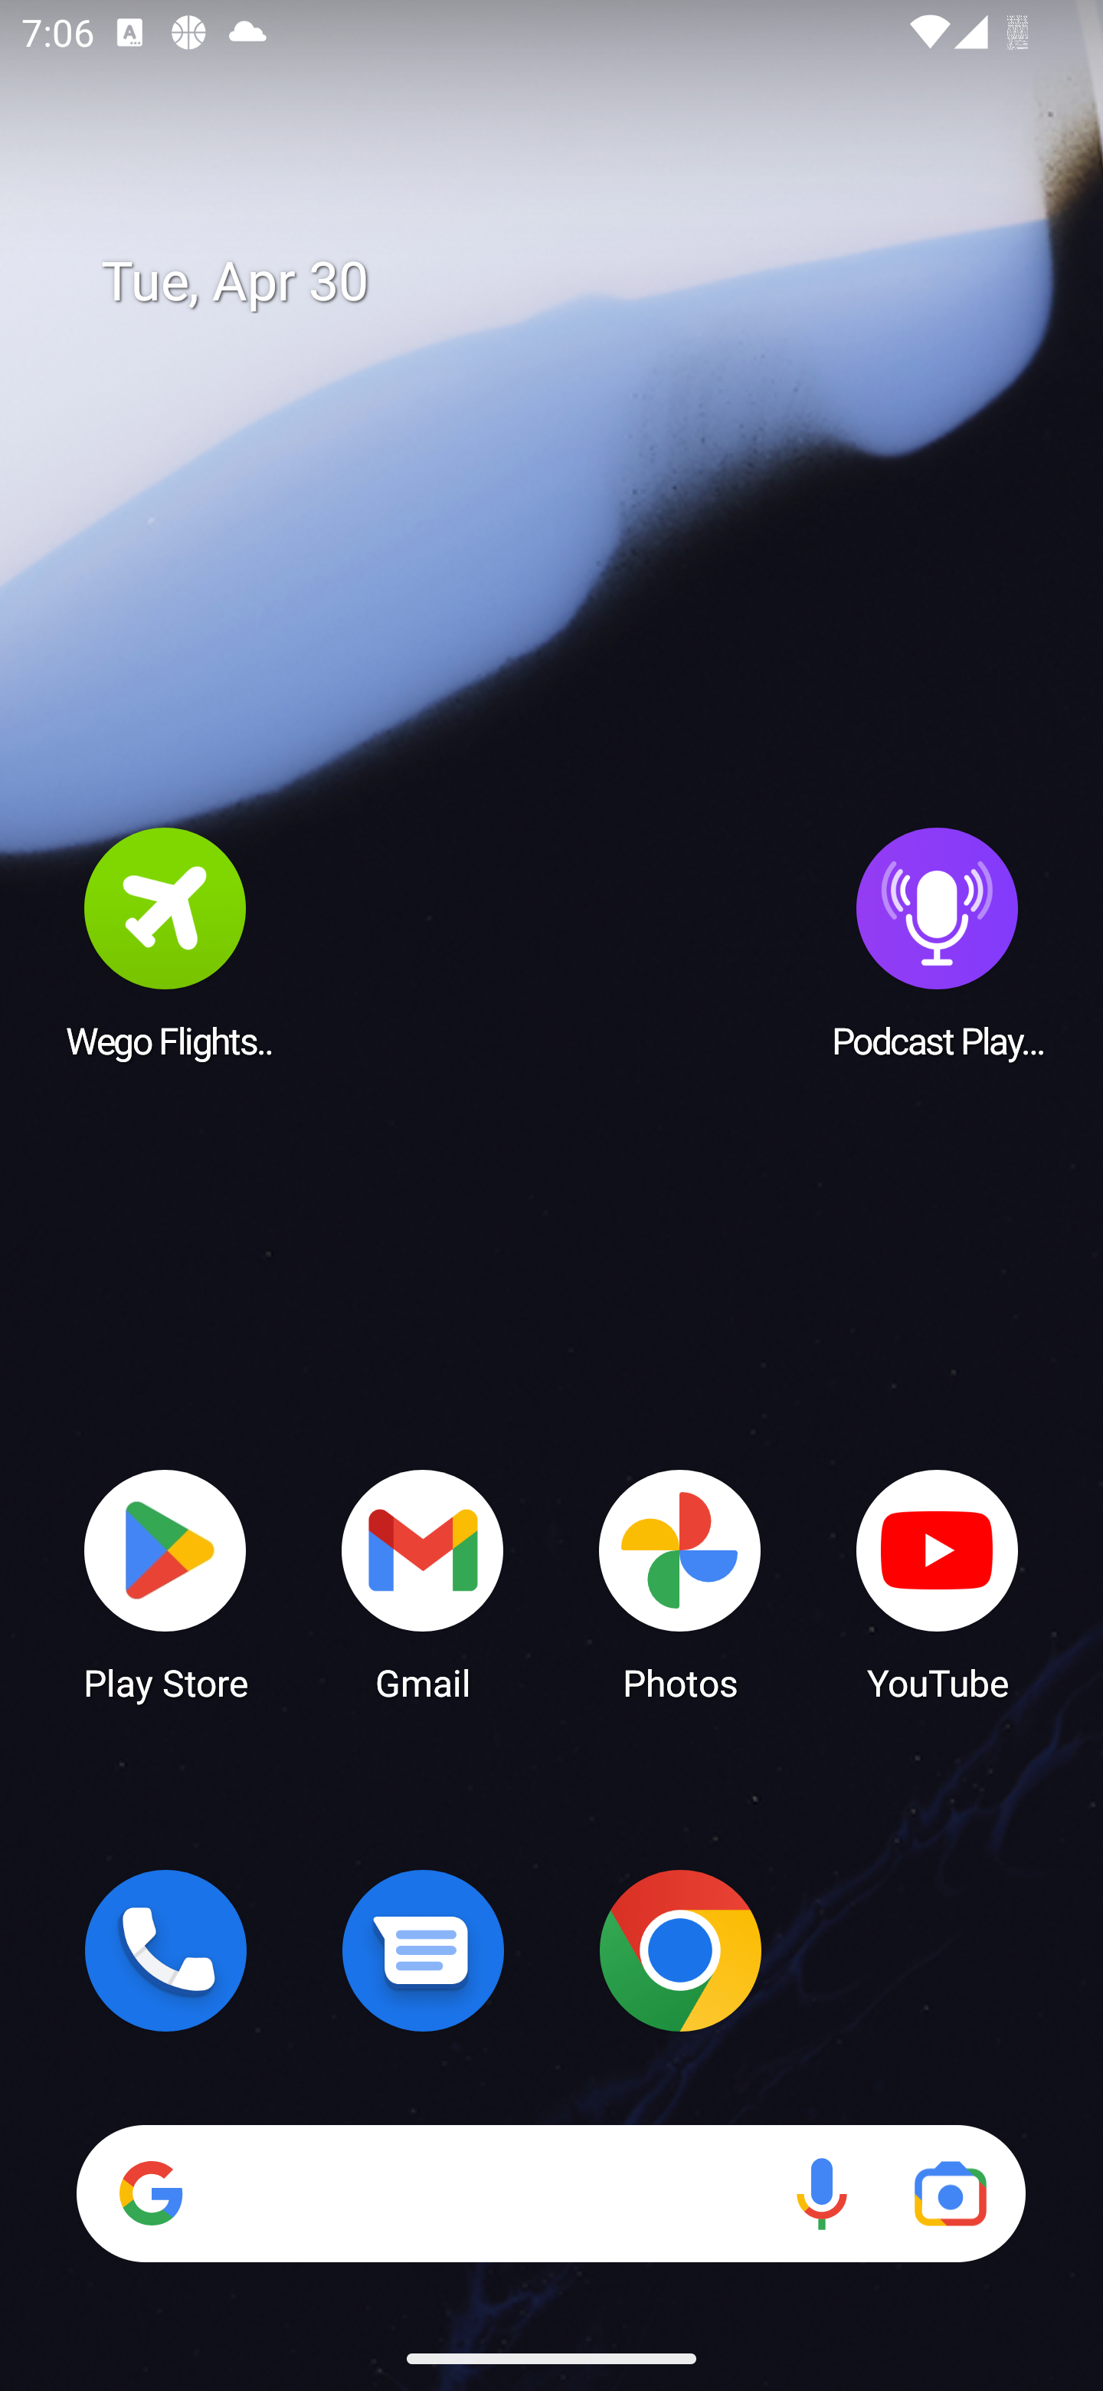 The image size is (1103, 2391). Describe the element at coordinates (165, 942) in the screenshot. I see `Wego Flights & Hotels` at that location.